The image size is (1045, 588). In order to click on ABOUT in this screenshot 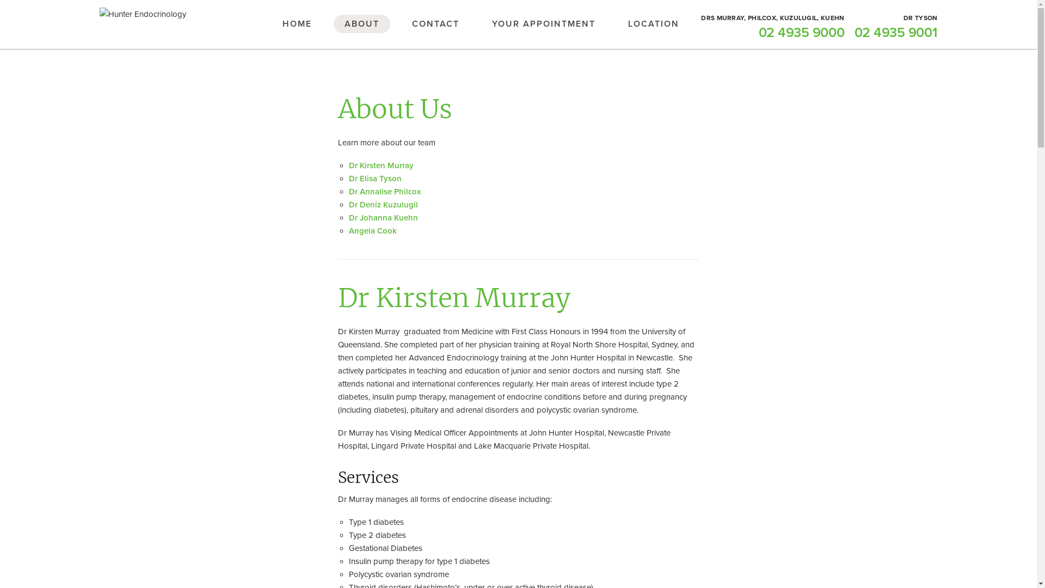, I will do `click(361, 24)`.